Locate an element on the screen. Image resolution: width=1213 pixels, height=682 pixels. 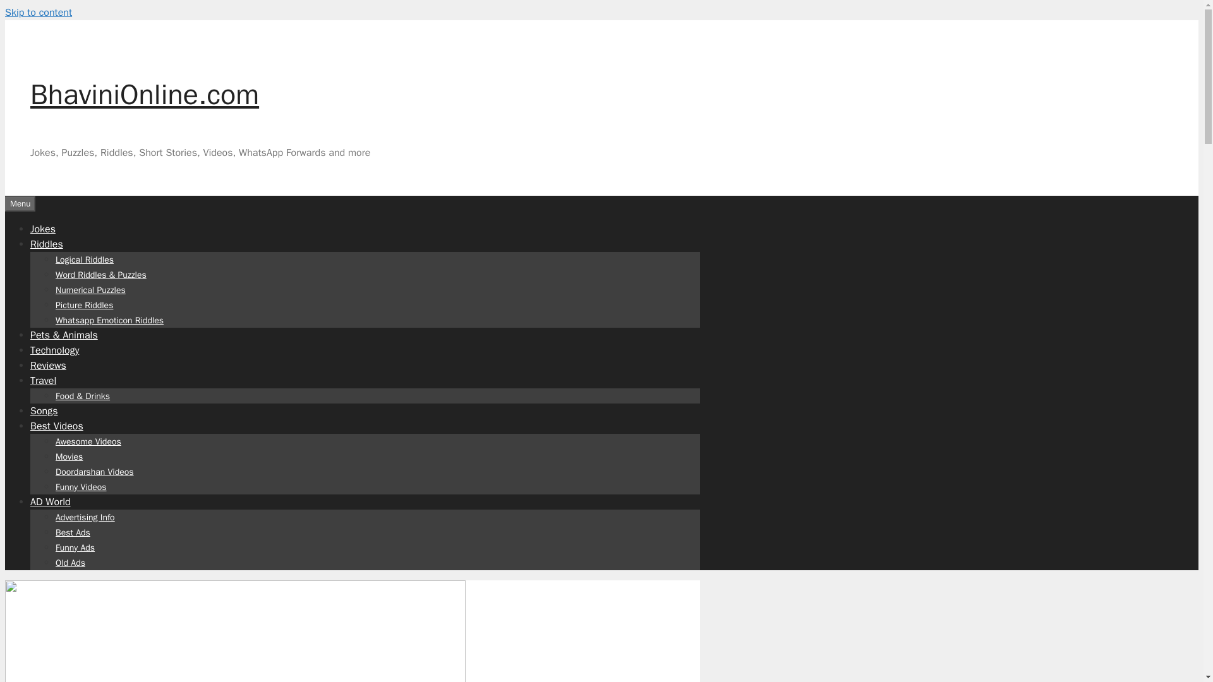
AD World is located at coordinates (51, 501).